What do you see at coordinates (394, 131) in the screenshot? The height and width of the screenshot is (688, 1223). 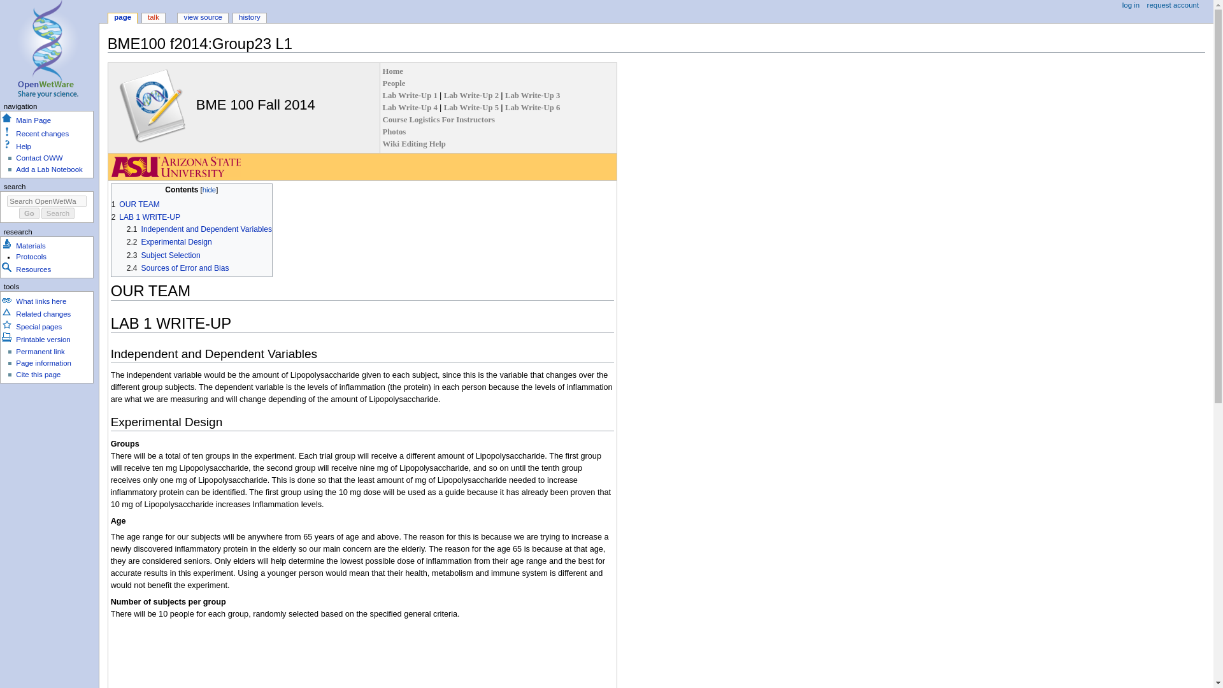 I see `Photos` at bounding box center [394, 131].